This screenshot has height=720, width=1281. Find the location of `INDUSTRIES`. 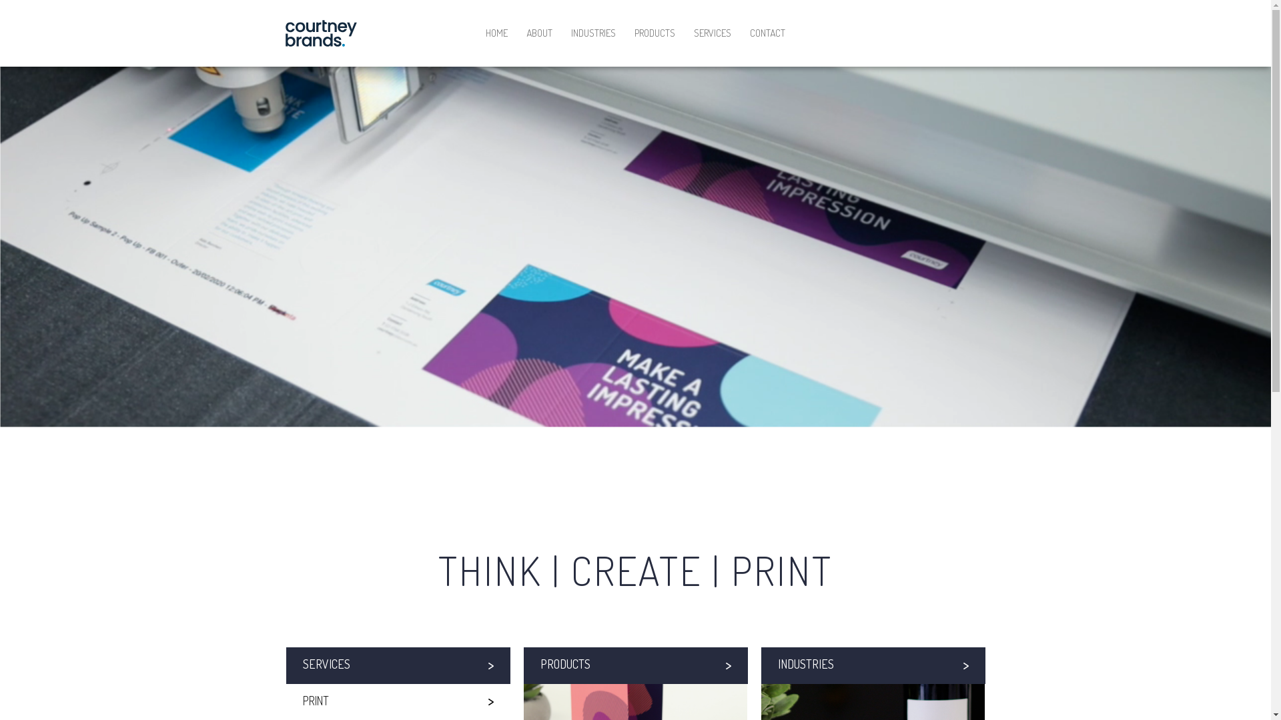

INDUSTRIES is located at coordinates (873, 665).